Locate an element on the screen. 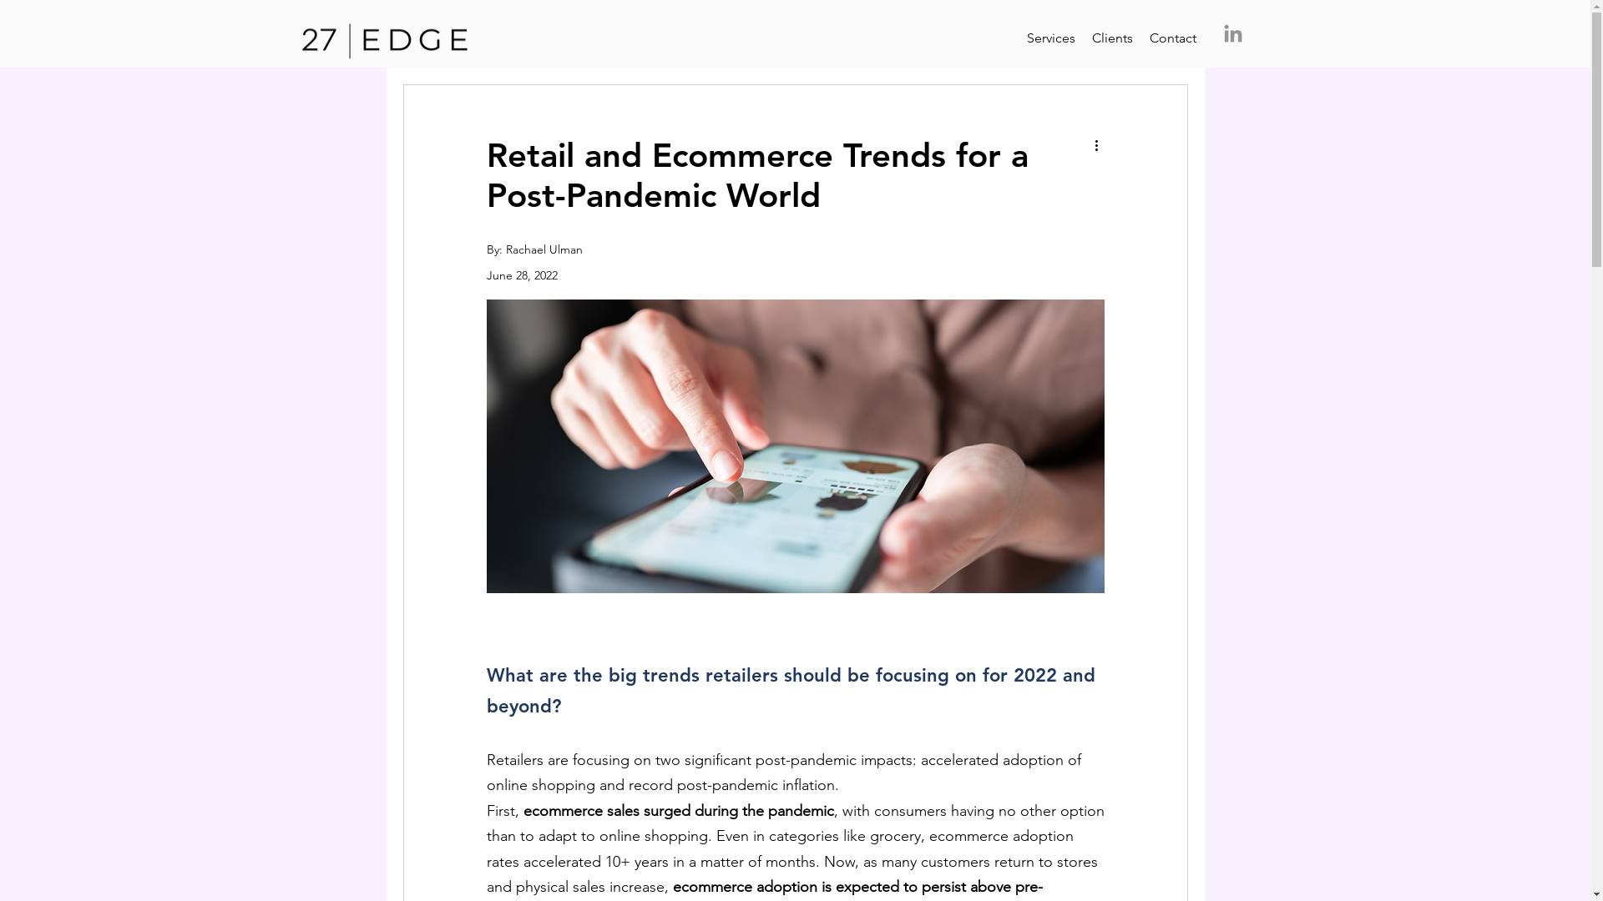 This screenshot has height=901, width=1603. Contact is located at coordinates (1172, 38).